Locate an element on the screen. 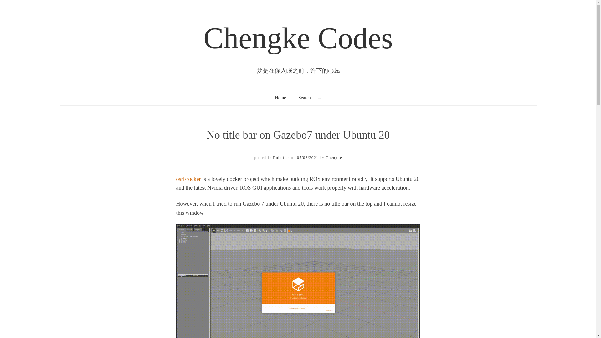 The width and height of the screenshot is (601, 338). Chengke Codes is located at coordinates (298, 38).